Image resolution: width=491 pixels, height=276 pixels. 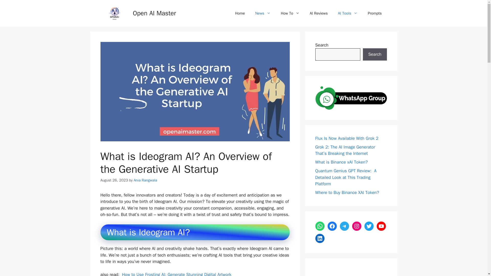 What do you see at coordinates (320, 226) in the screenshot?
I see `WhatsApp` at bounding box center [320, 226].